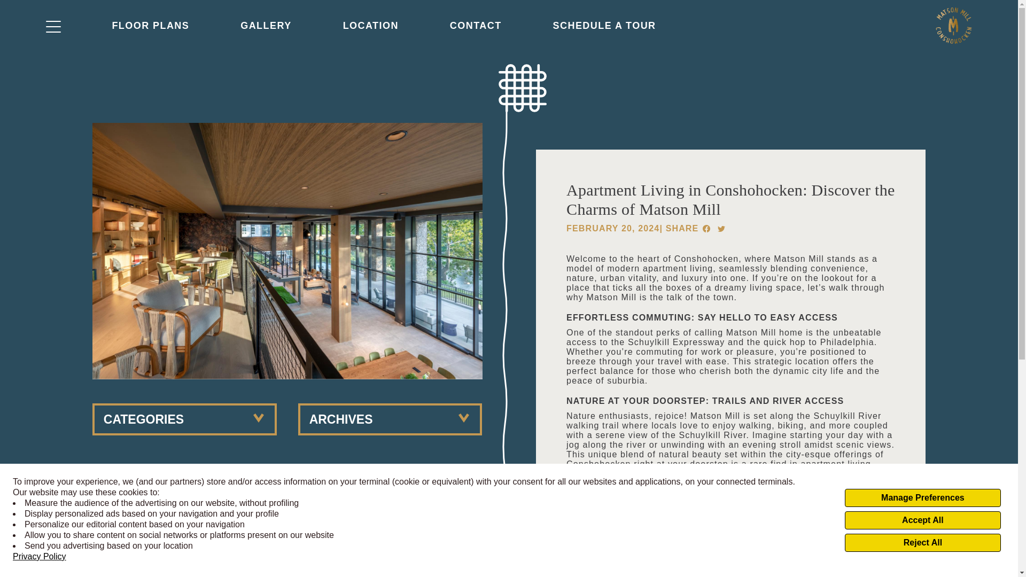  Describe the element at coordinates (922, 498) in the screenshot. I see `Manage Preferences` at that location.